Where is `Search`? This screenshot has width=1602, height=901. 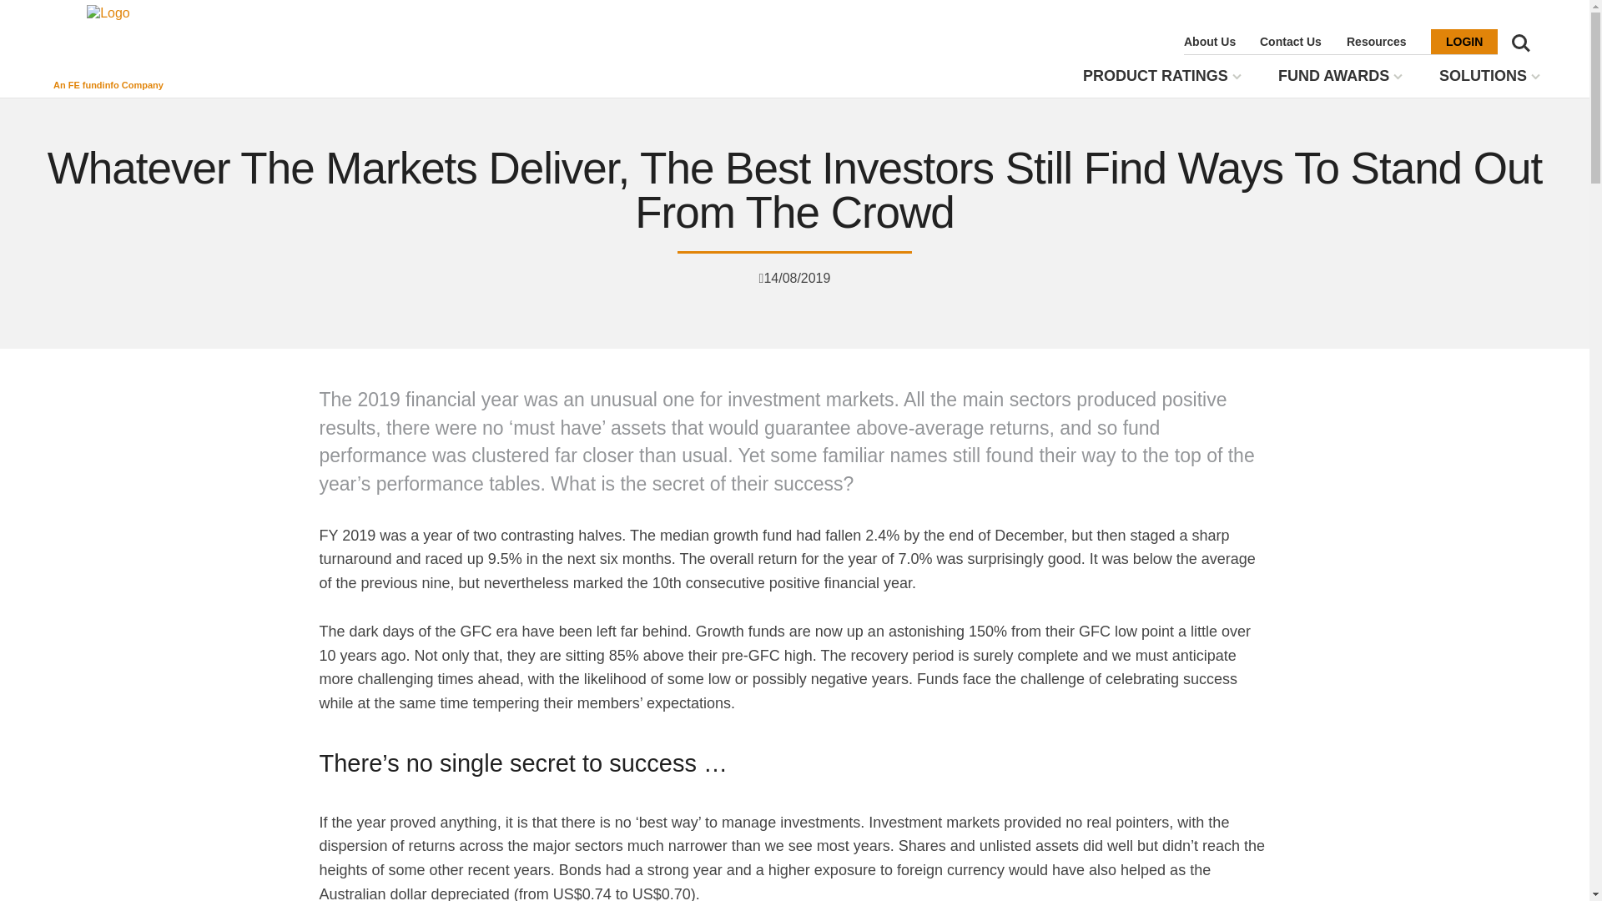 Search is located at coordinates (1520, 43).